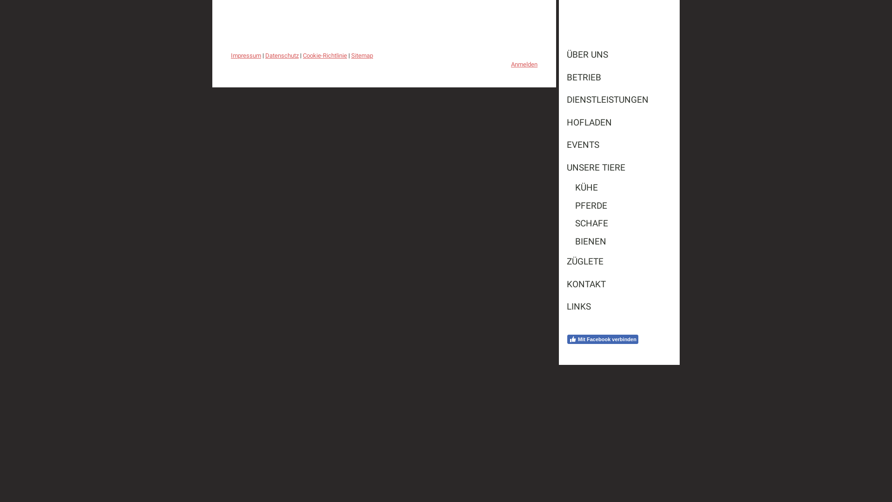 Image resolution: width=892 pixels, height=502 pixels. What do you see at coordinates (619, 206) in the screenshot?
I see `PFERDE` at bounding box center [619, 206].